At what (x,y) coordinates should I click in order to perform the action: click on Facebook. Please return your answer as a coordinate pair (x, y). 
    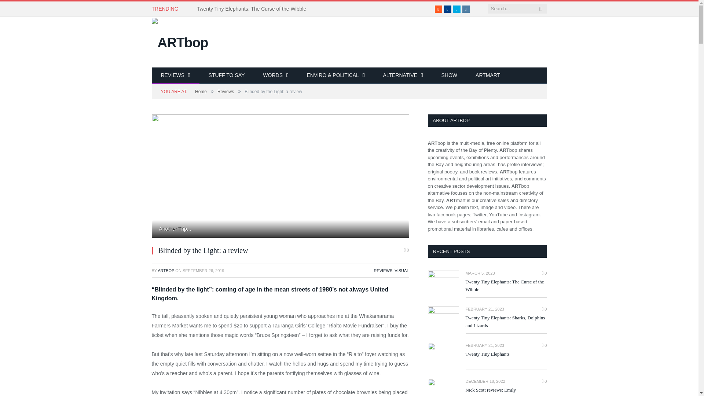
    Looking at the image, I should click on (447, 9).